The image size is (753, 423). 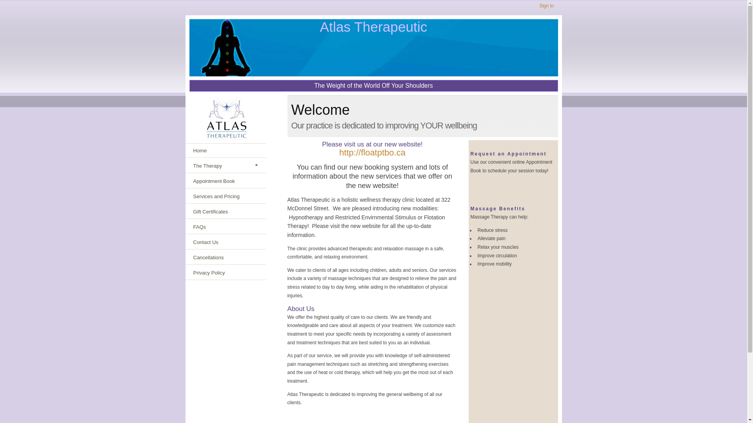 I want to click on Sign In, so click(x=547, y=6).